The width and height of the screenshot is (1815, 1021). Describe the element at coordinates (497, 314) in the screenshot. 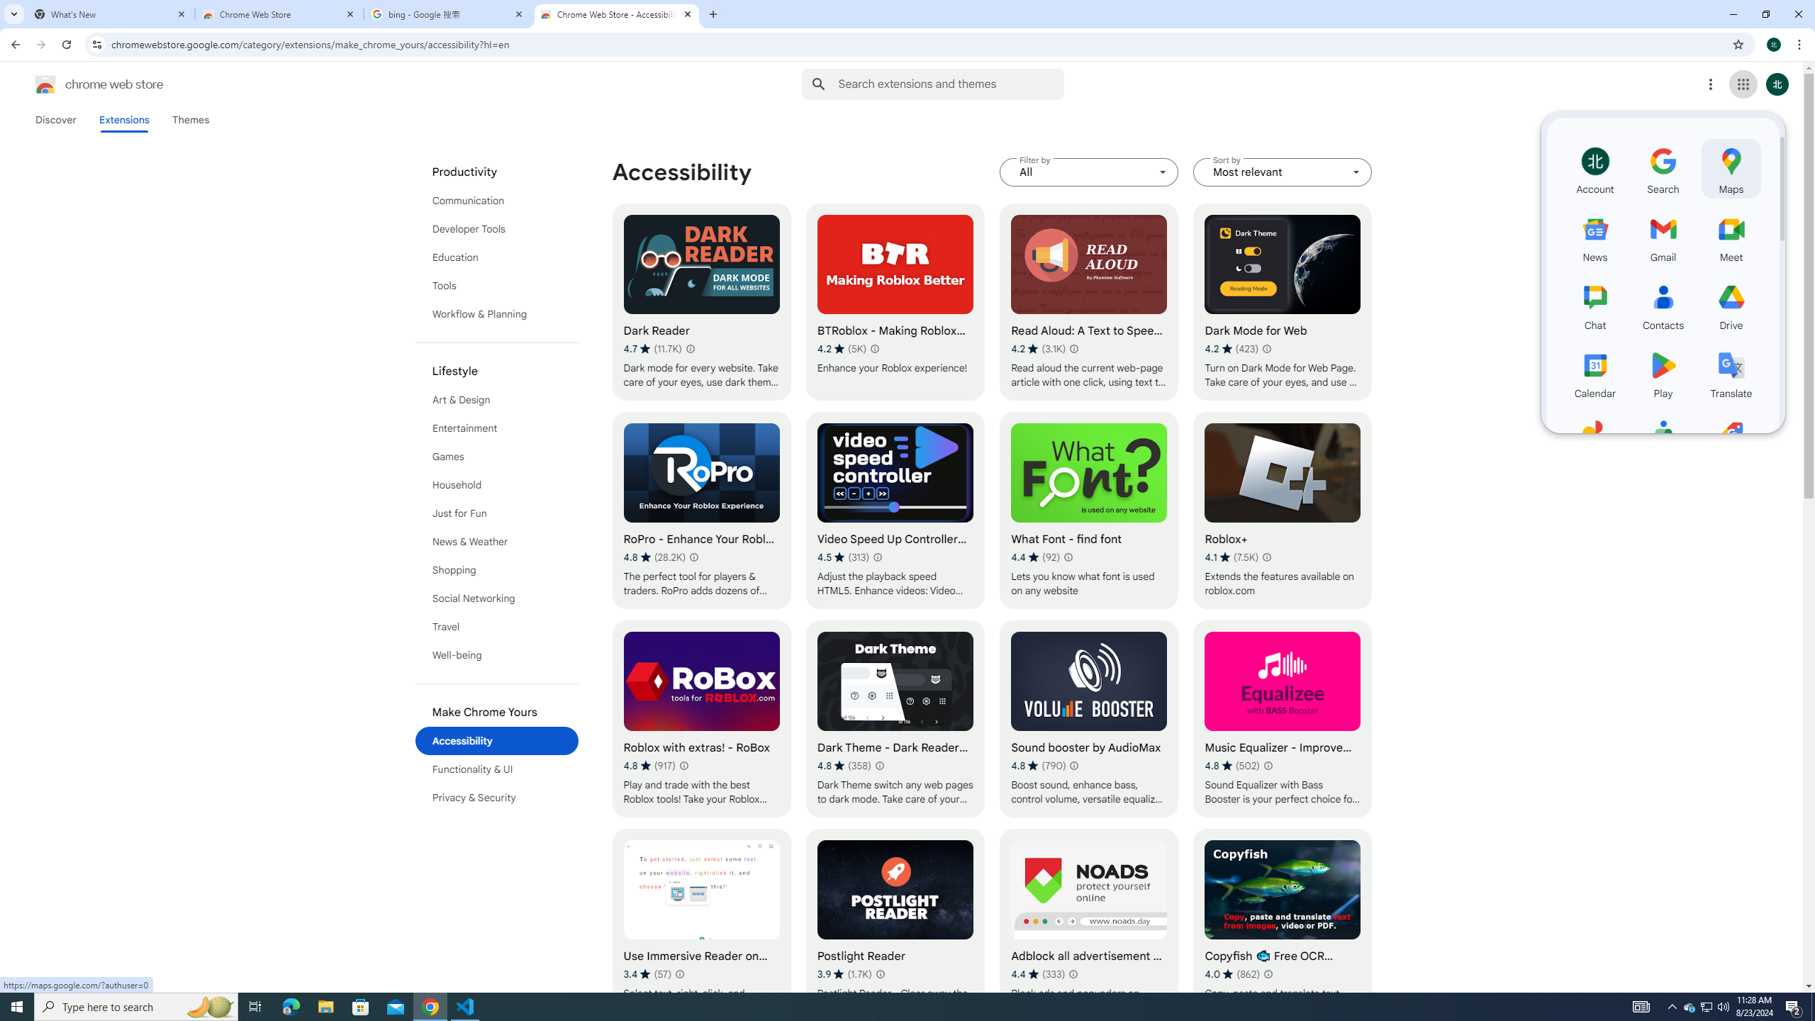

I see `Workflow & Planning` at that location.